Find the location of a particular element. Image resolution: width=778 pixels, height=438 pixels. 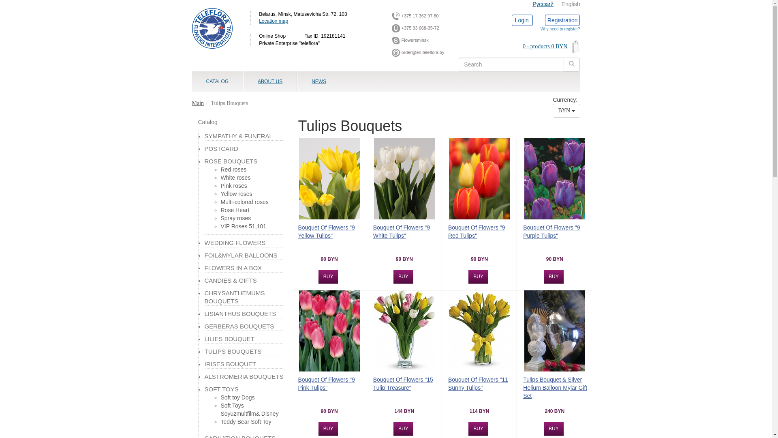

BUY is located at coordinates (554, 277).